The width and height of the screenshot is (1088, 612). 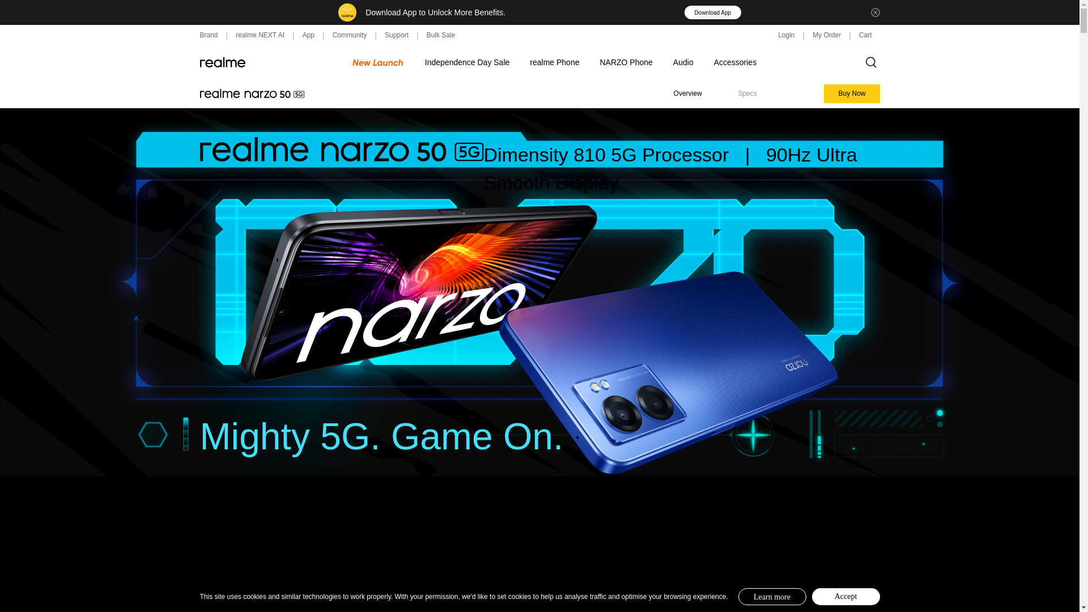 I want to click on Support, so click(x=397, y=35).